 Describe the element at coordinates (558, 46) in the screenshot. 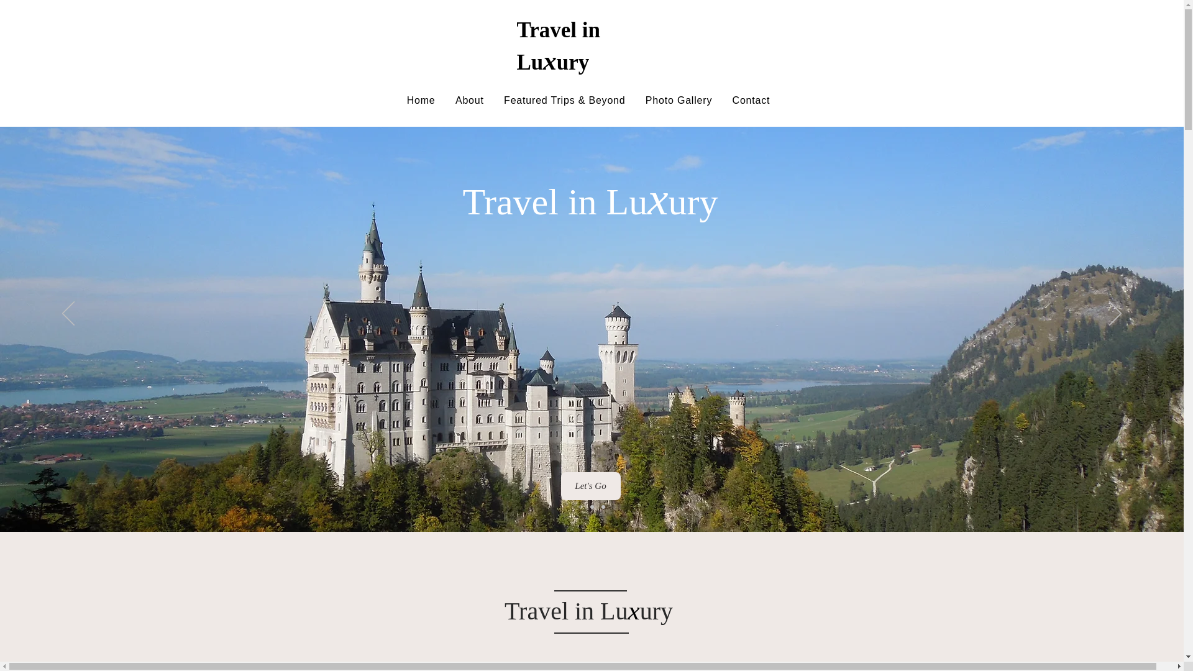

I see `Travel in Lu` at that location.